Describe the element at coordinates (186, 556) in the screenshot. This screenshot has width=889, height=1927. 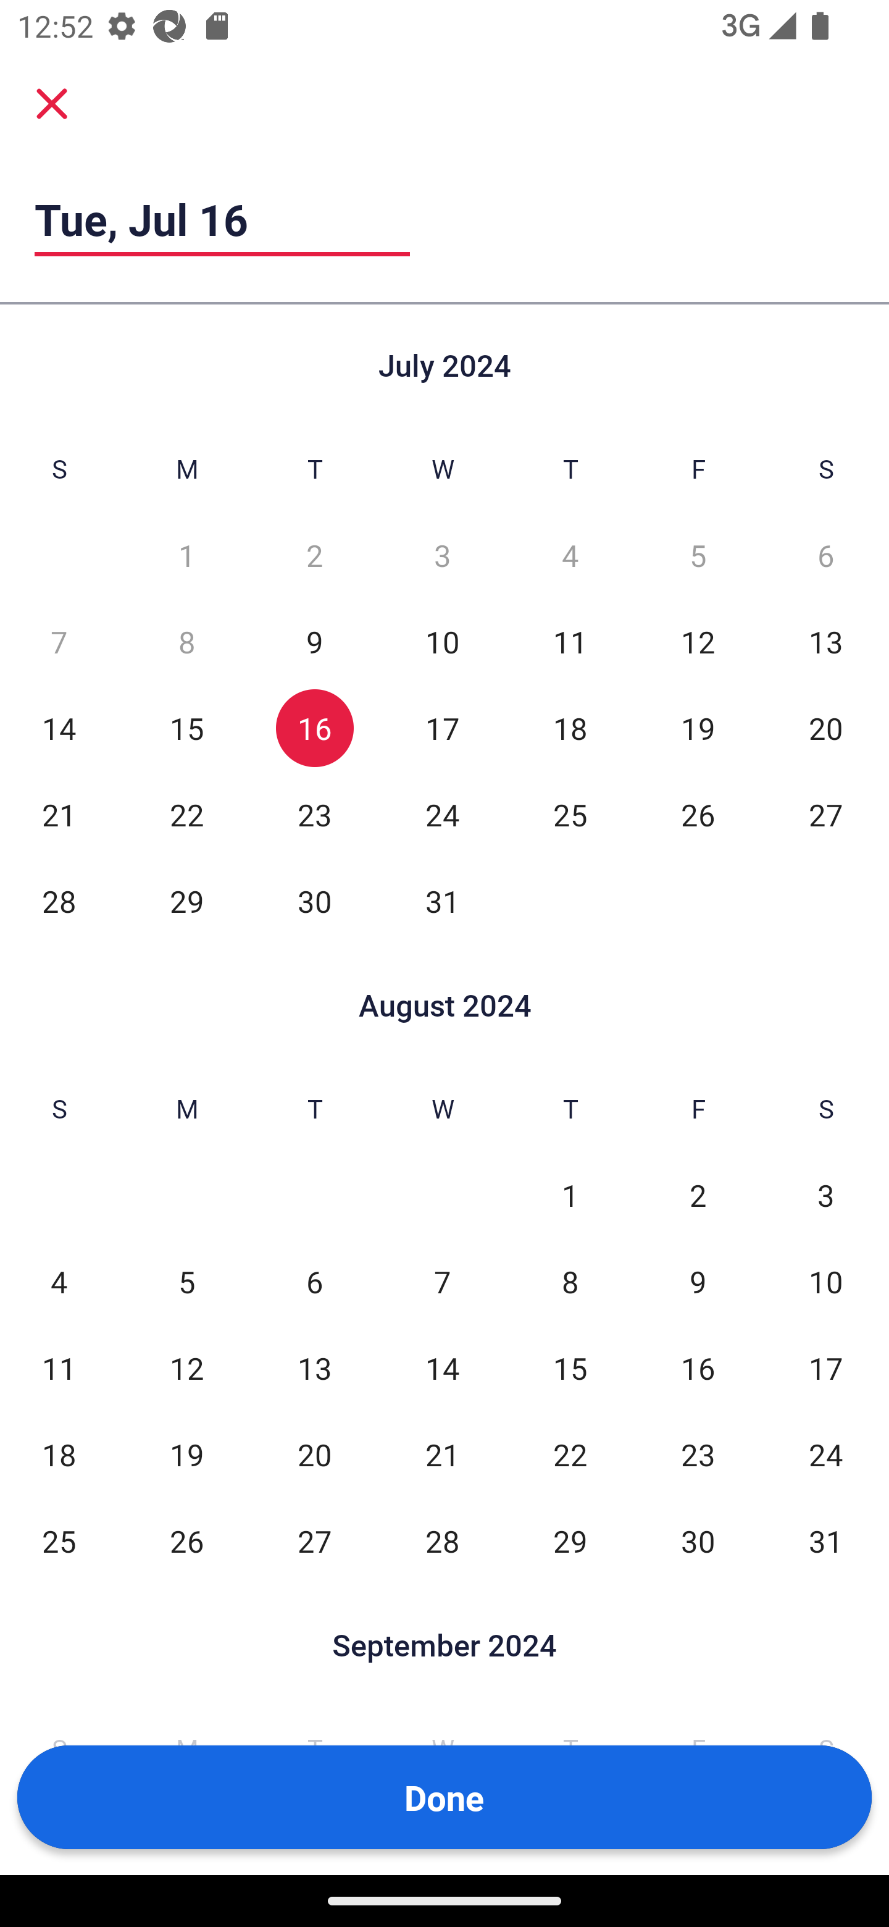
I see `1 Mon, Jul 1, Not Selected` at that location.